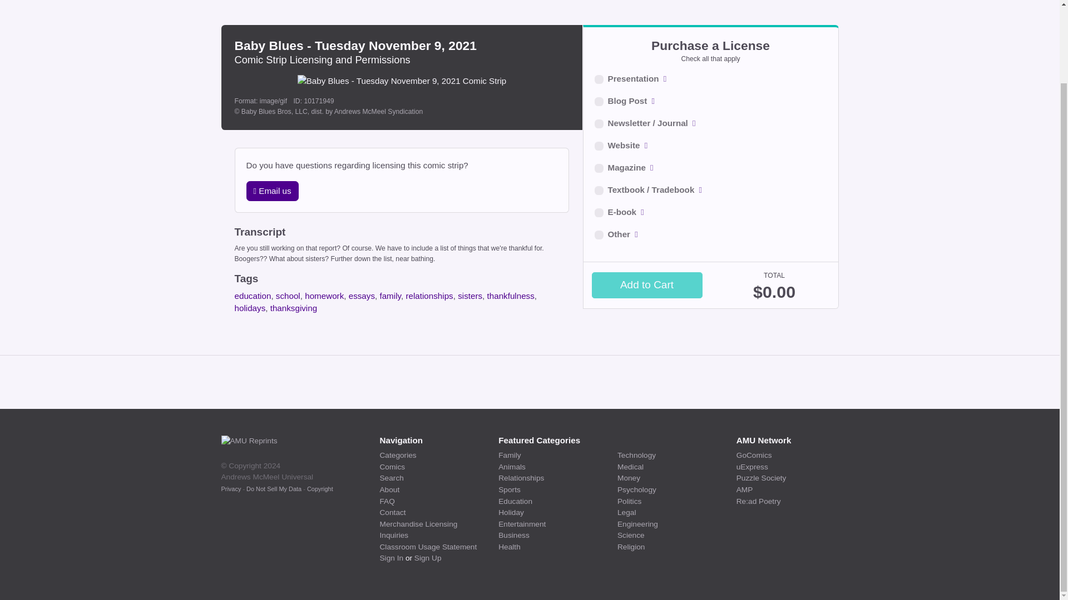  What do you see at coordinates (271, 191) in the screenshot?
I see `Email us` at bounding box center [271, 191].